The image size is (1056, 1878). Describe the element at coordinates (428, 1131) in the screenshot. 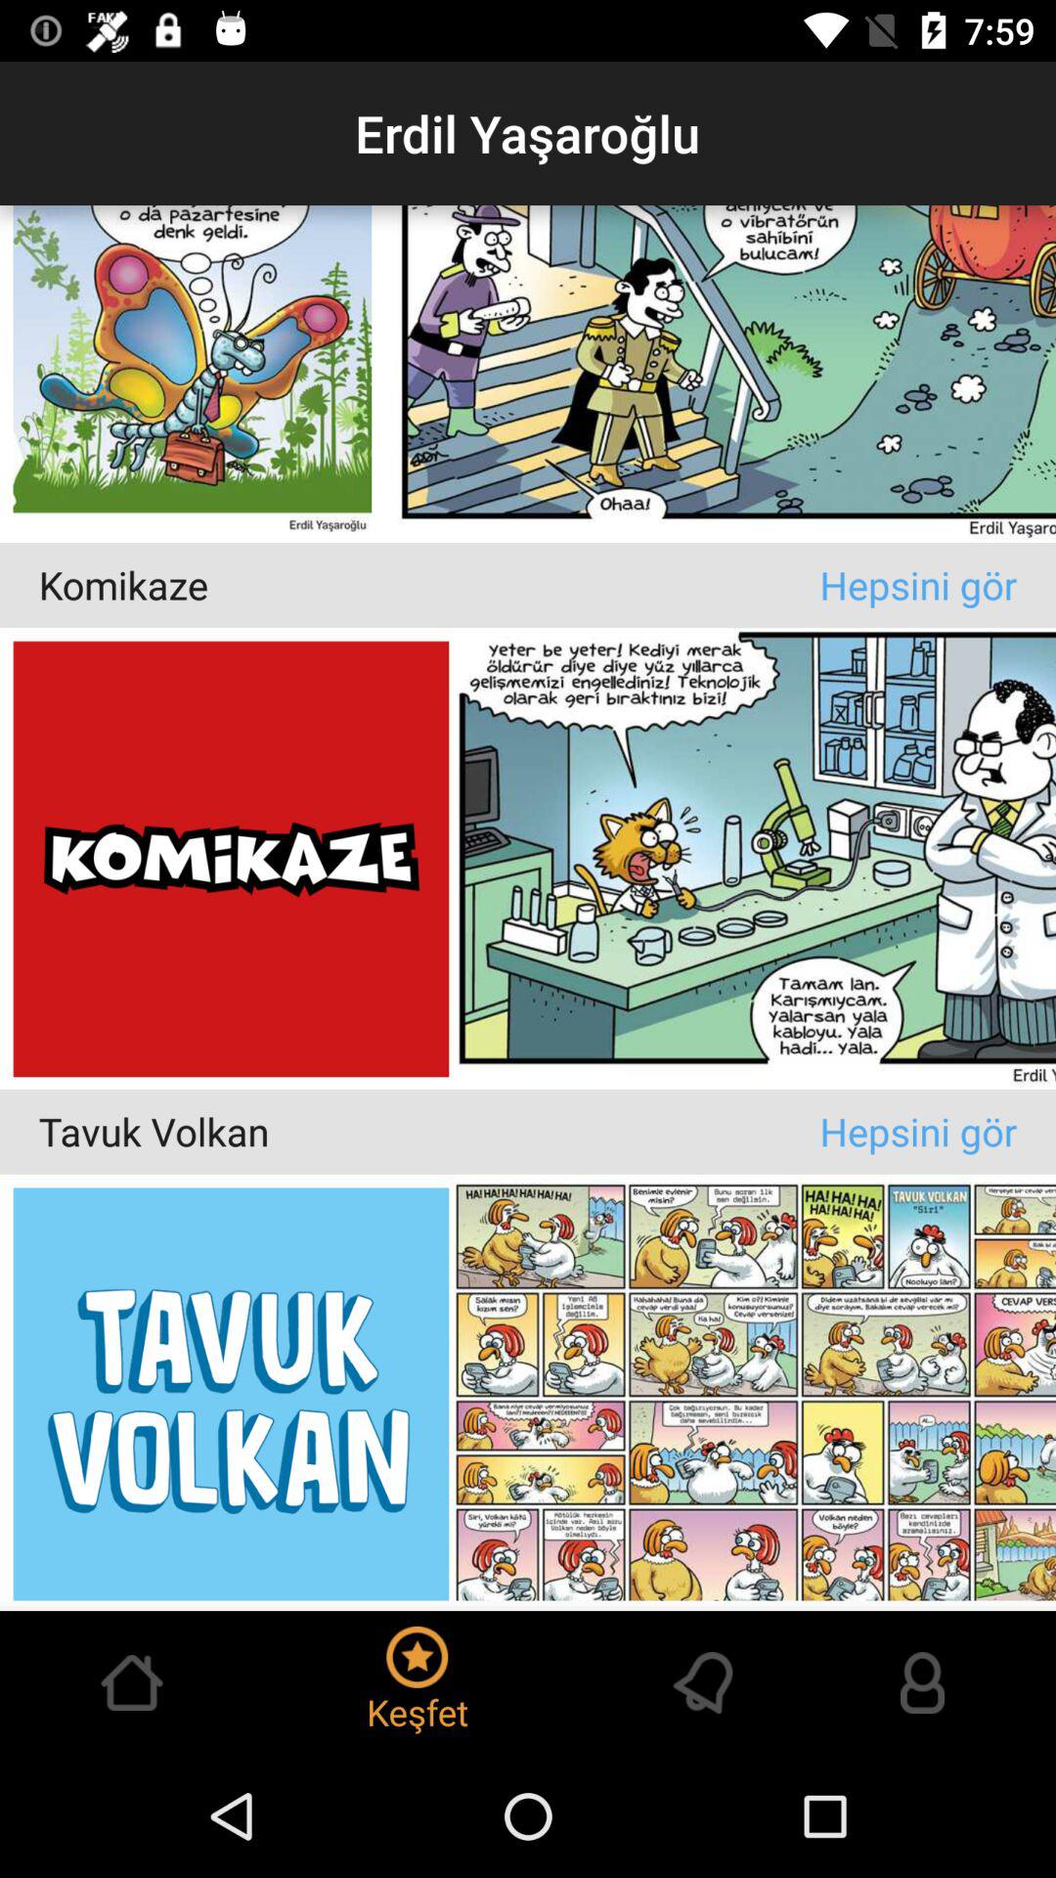

I see `choose tavuk volkan at the center` at that location.